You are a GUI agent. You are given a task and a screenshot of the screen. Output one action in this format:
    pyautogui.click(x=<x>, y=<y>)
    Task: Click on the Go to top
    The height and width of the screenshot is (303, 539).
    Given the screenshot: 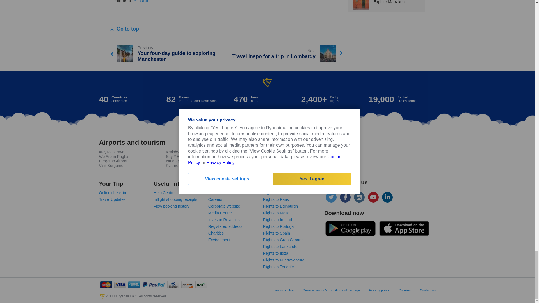 What is the action you would take?
    pyautogui.click(x=127, y=29)
    